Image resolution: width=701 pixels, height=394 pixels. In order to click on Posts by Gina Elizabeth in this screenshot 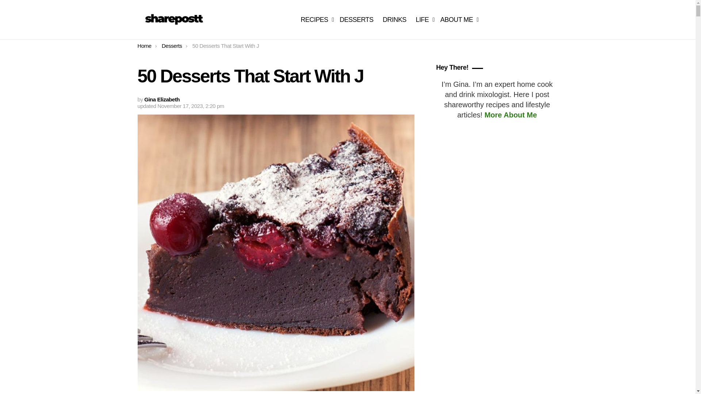, I will do `click(162, 99)`.